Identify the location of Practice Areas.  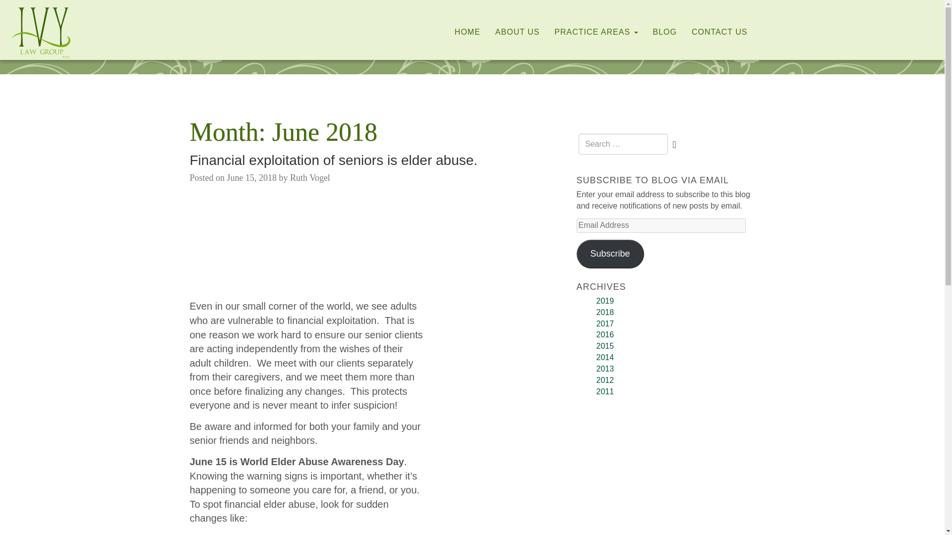
(596, 32).